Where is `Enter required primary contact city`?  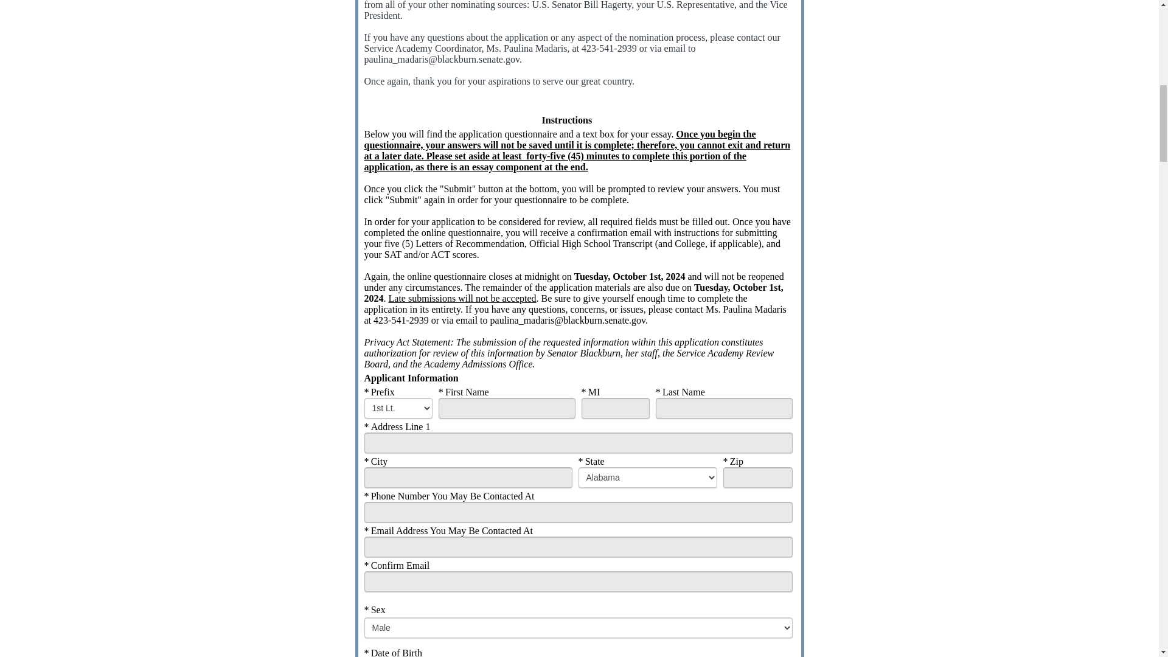
Enter required primary contact city is located at coordinates (467, 477).